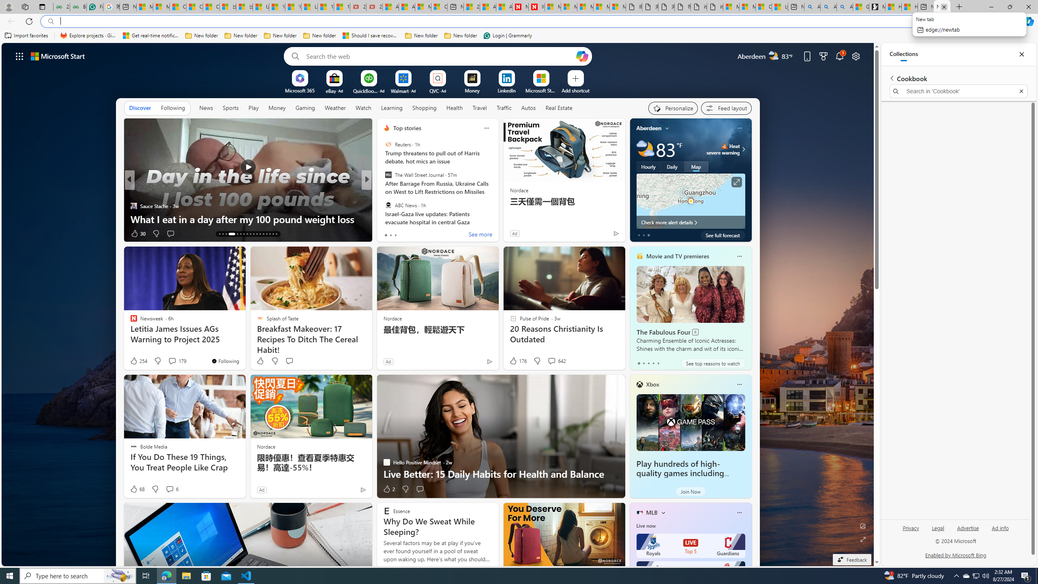 The height and width of the screenshot is (584, 1038). What do you see at coordinates (959, 91) in the screenshot?
I see `Search in 'Cookbook'` at bounding box center [959, 91].